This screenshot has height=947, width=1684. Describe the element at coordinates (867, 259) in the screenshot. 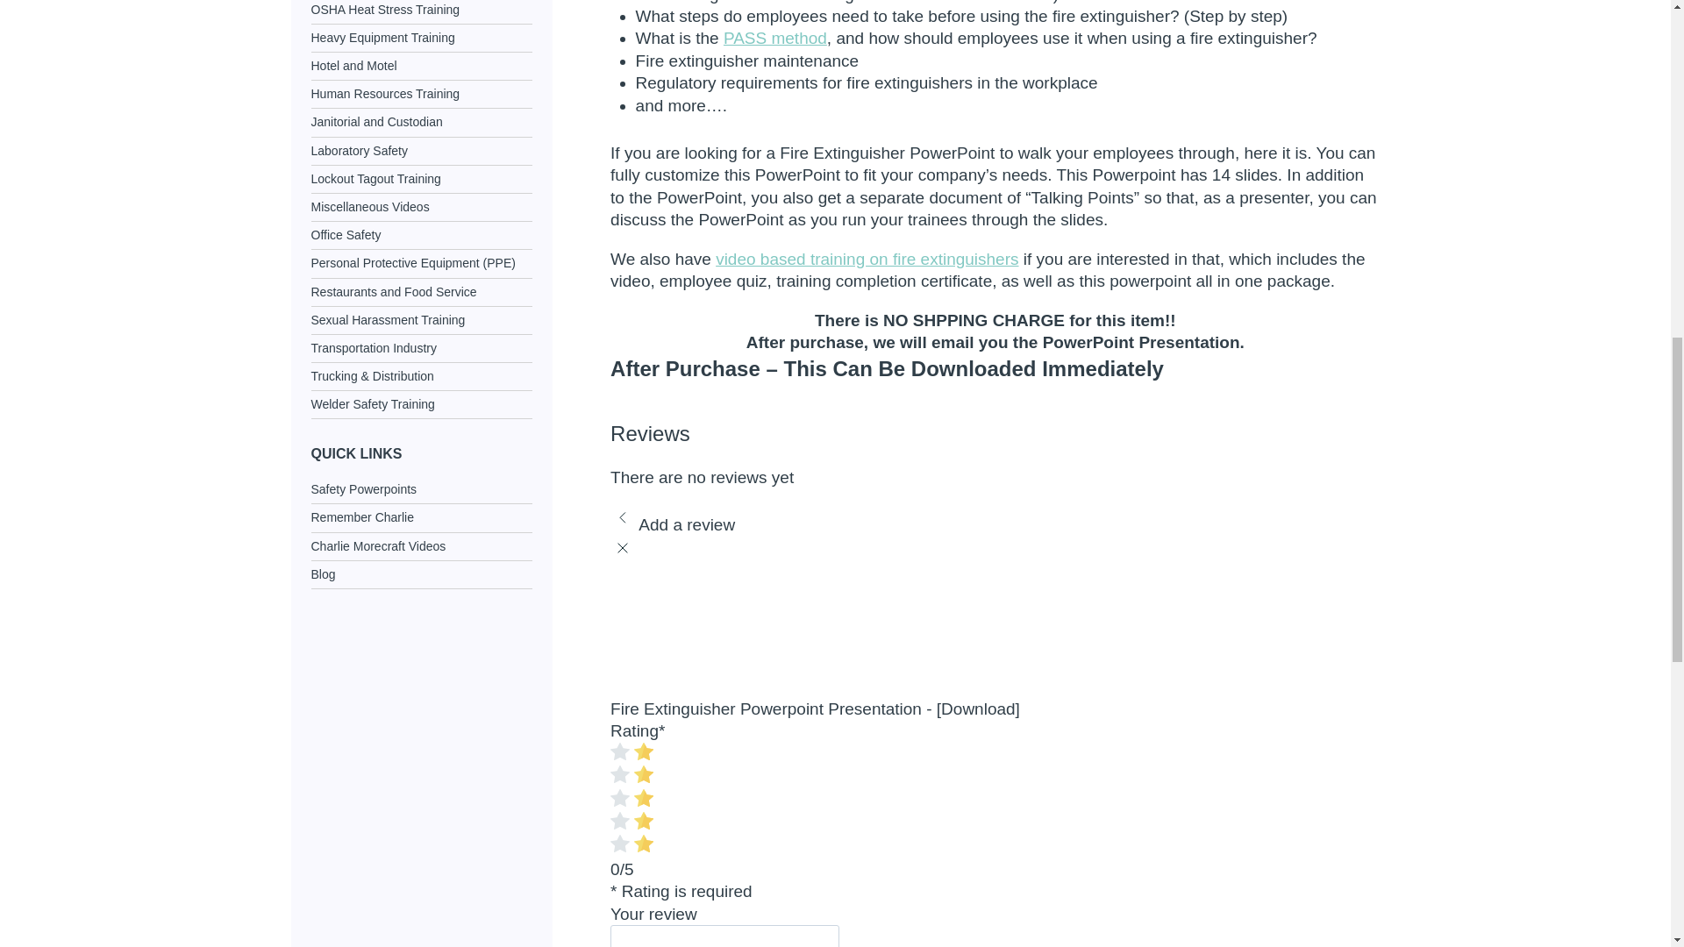

I see `video based training on fire extinguishers` at that location.